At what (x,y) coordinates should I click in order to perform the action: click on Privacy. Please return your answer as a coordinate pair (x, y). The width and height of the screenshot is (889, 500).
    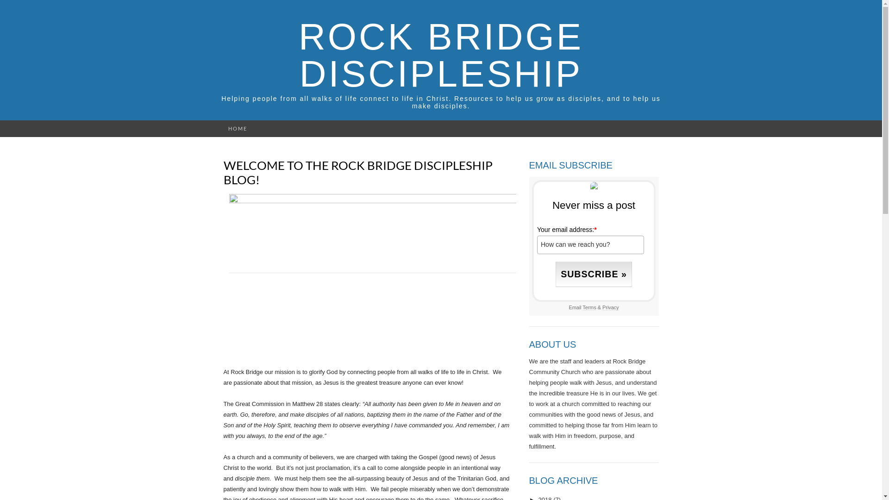
    Looking at the image, I should click on (611, 307).